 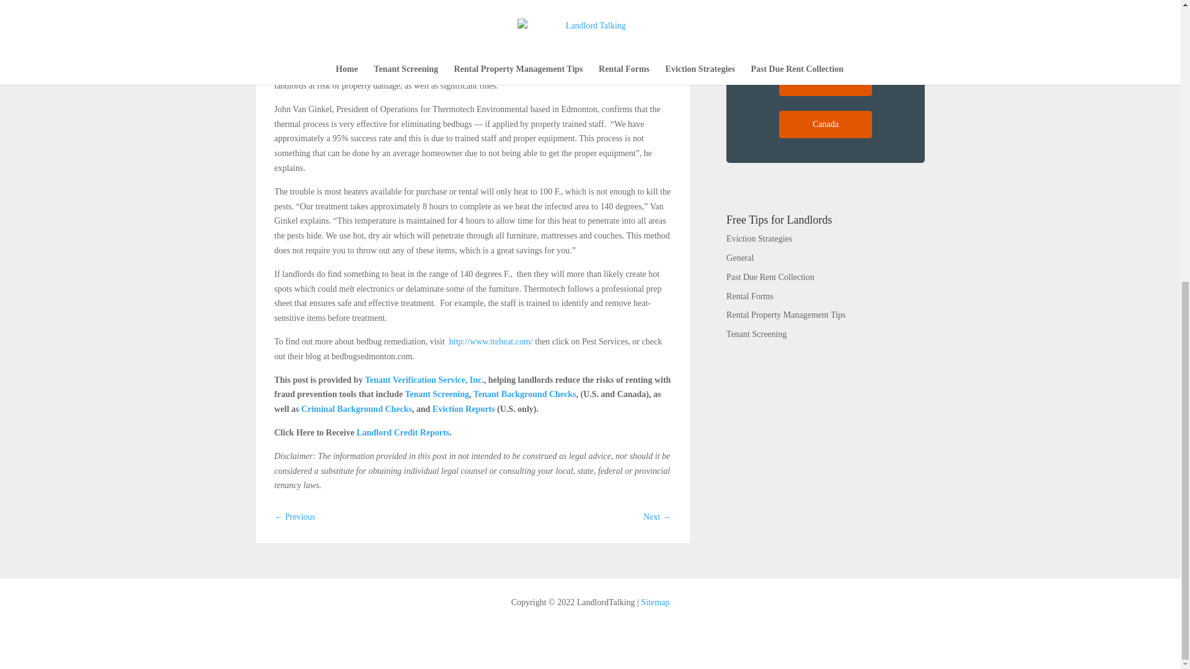 I want to click on Sitemap, so click(x=654, y=602).